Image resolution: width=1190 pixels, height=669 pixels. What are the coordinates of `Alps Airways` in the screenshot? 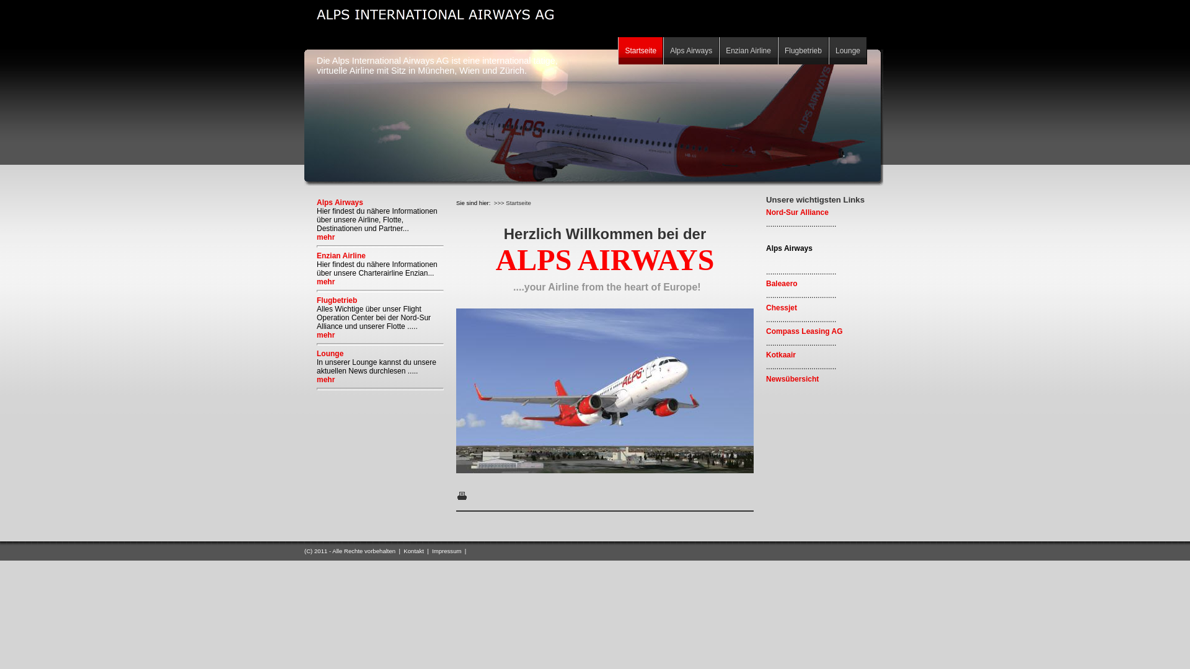 It's located at (340, 203).